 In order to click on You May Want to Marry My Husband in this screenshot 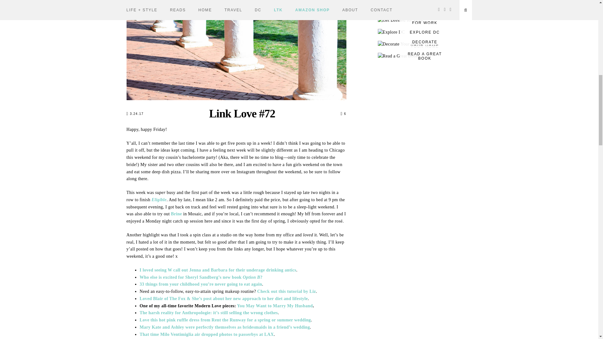, I will do `click(275, 306)`.